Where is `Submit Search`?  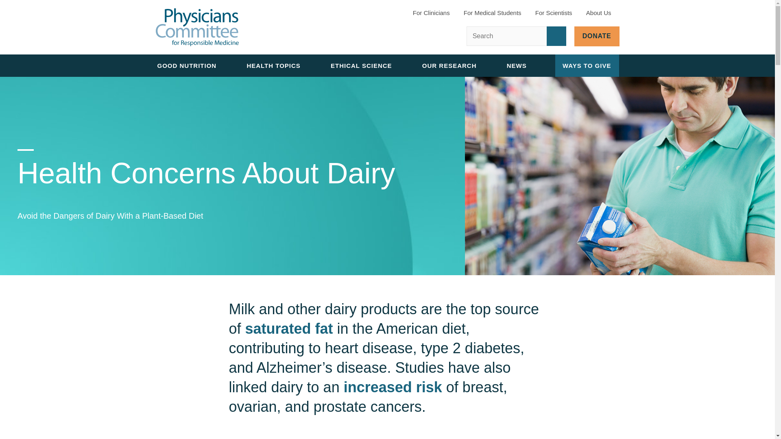 Submit Search is located at coordinates (556, 36).